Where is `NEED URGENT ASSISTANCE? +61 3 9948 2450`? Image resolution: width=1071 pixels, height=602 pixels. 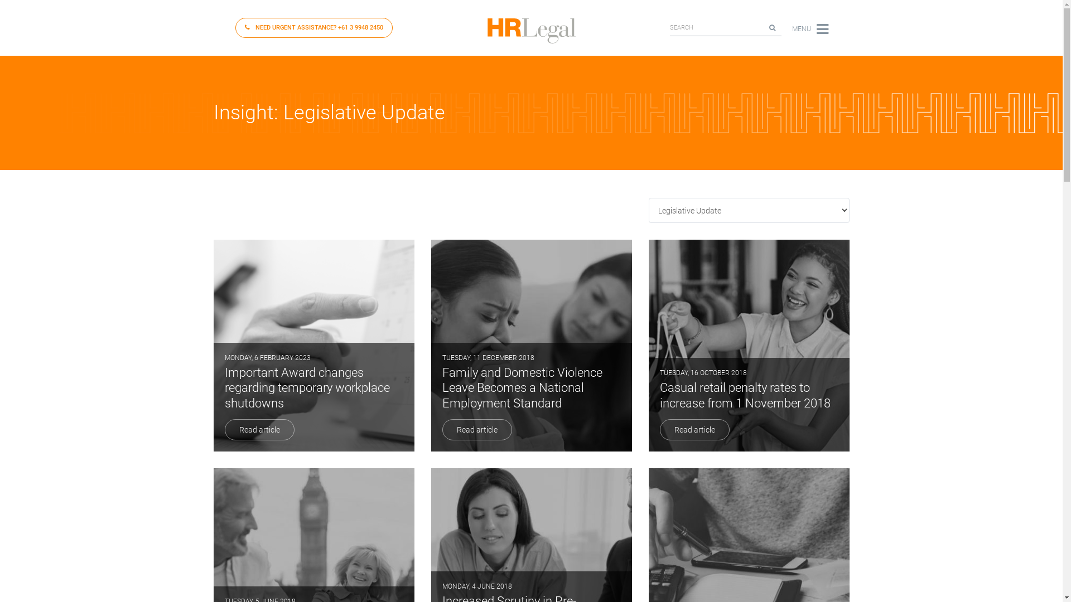 NEED URGENT ASSISTANCE? +61 3 9948 2450 is located at coordinates (314, 28).